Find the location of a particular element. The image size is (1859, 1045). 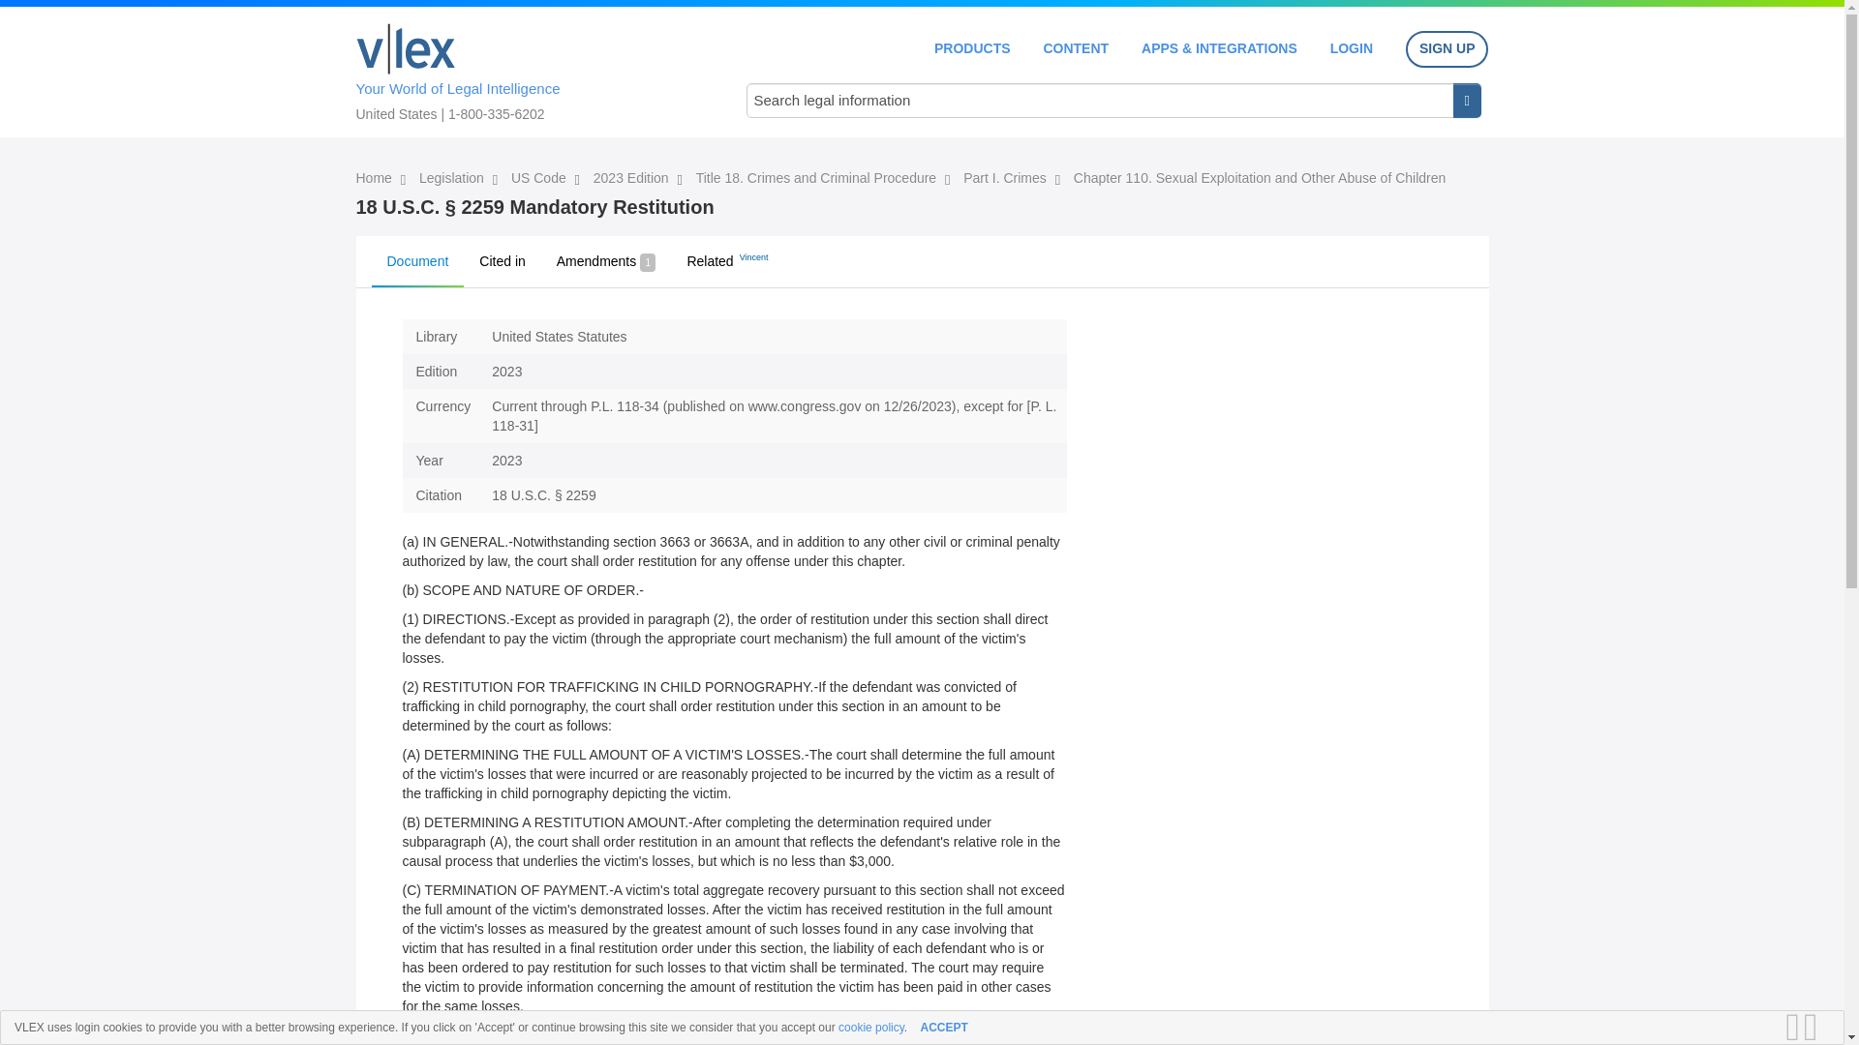

Home is located at coordinates (406, 48).